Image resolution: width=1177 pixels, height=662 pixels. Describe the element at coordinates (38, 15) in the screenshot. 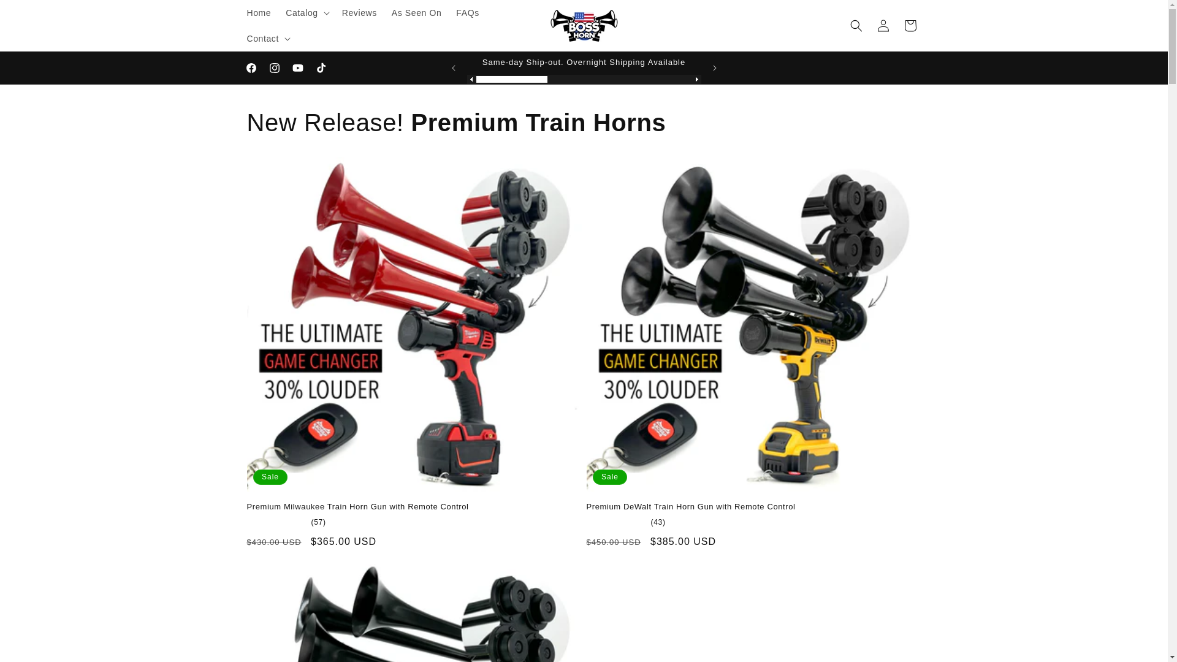

I see `Skip to content` at that location.